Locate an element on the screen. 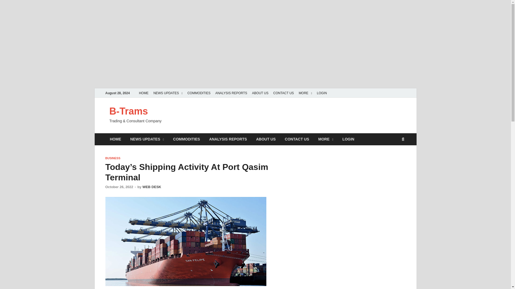 This screenshot has width=515, height=289. ANALYSIS REPORTS is located at coordinates (228, 139).